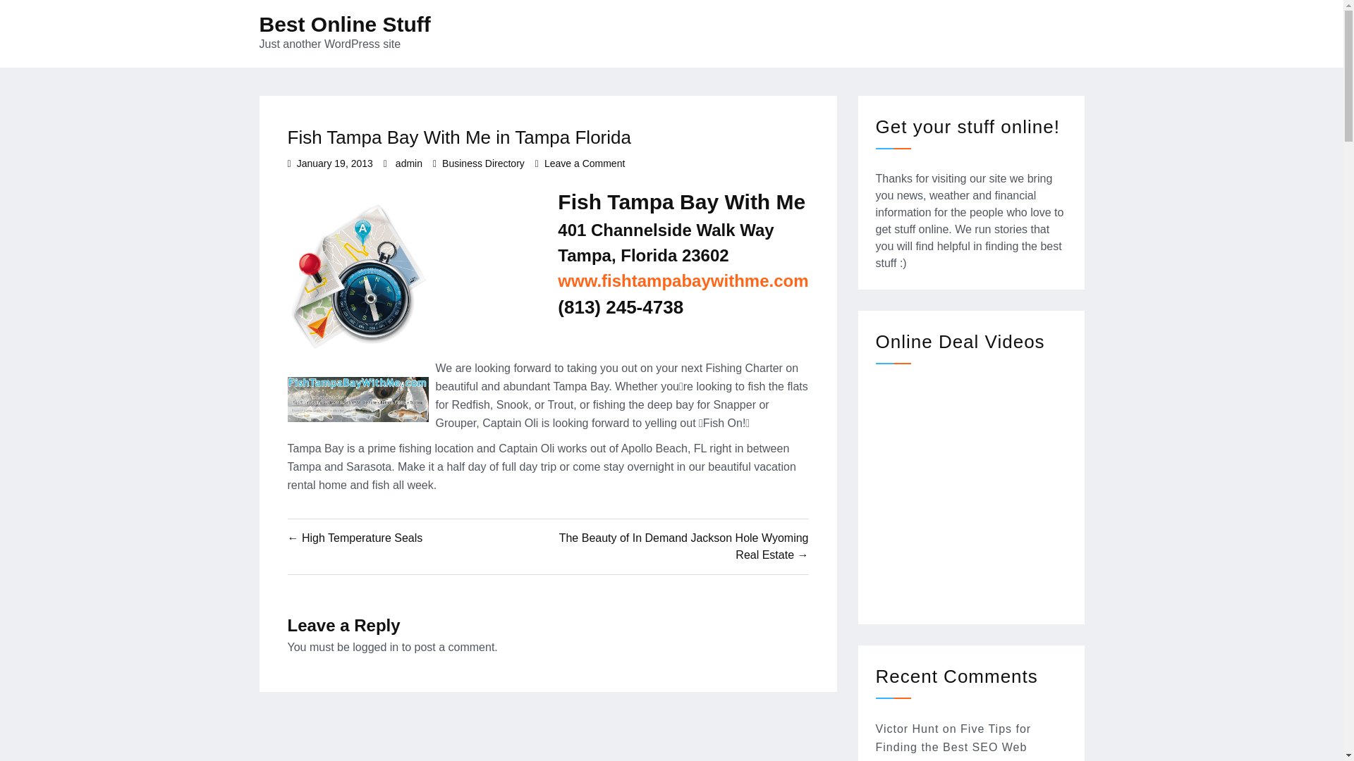 This screenshot has height=761, width=1354. Describe the element at coordinates (908, 729) in the screenshot. I see `Victor Hunt` at that location.